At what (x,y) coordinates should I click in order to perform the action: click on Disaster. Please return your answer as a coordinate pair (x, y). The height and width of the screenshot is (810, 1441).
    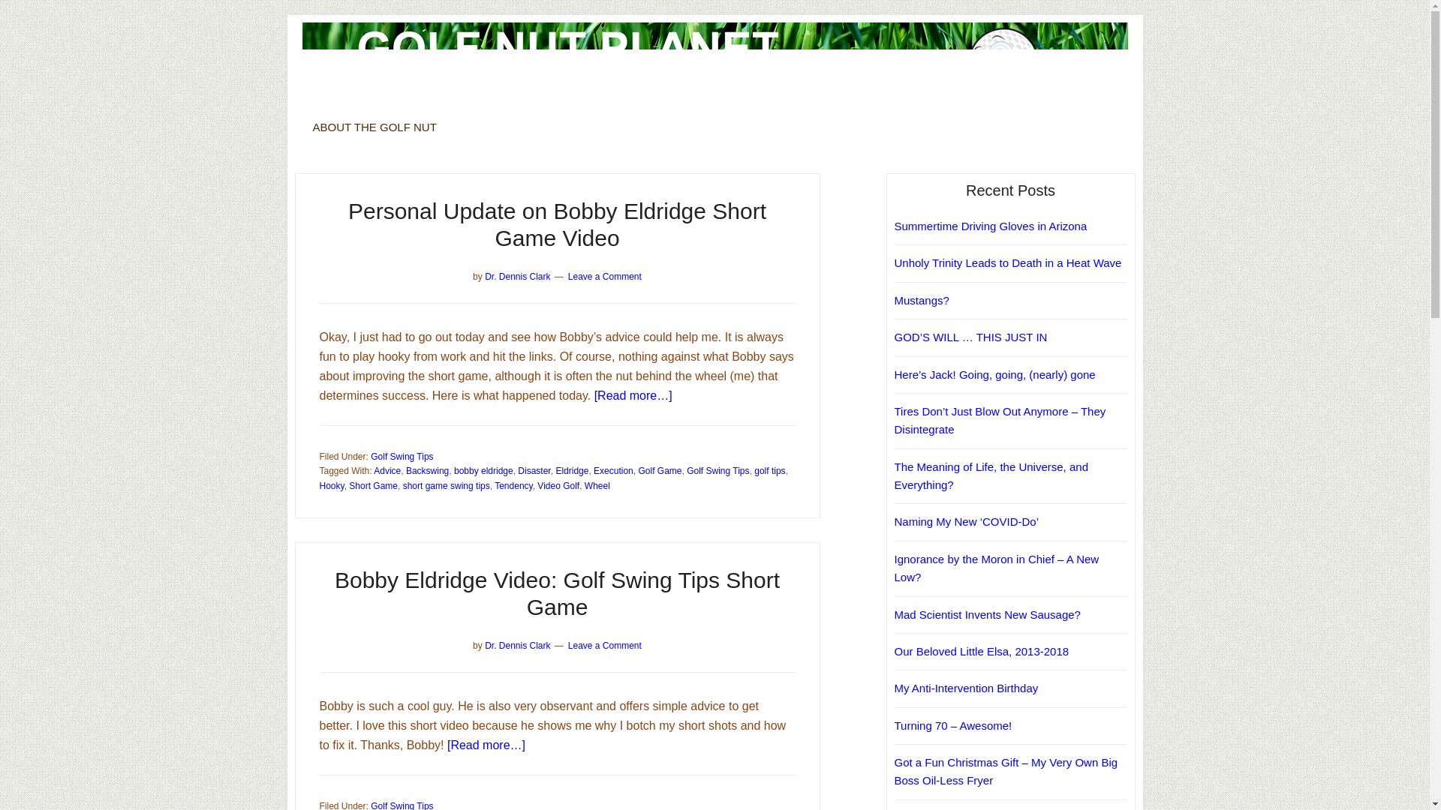
    Looking at the image, I should click on (534, 471).